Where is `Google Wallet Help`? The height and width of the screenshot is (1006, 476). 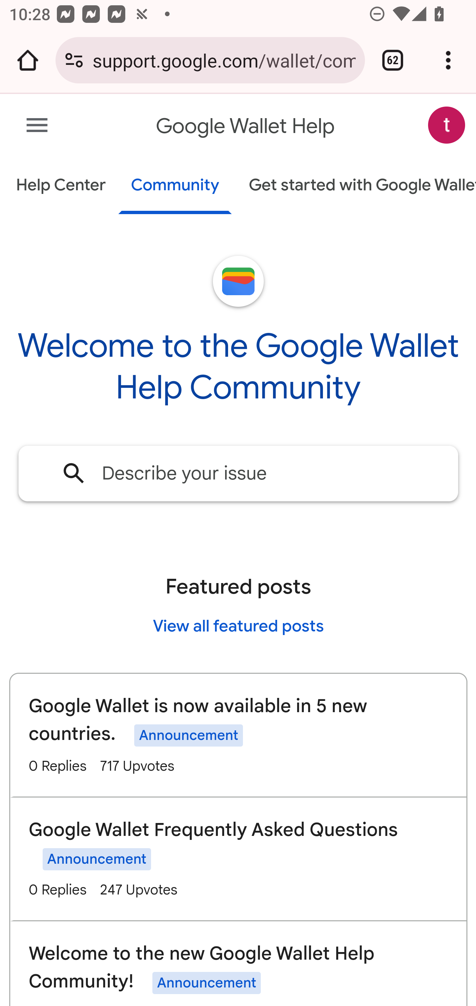
Google Wallet Help is located at coordinates (246, 126).